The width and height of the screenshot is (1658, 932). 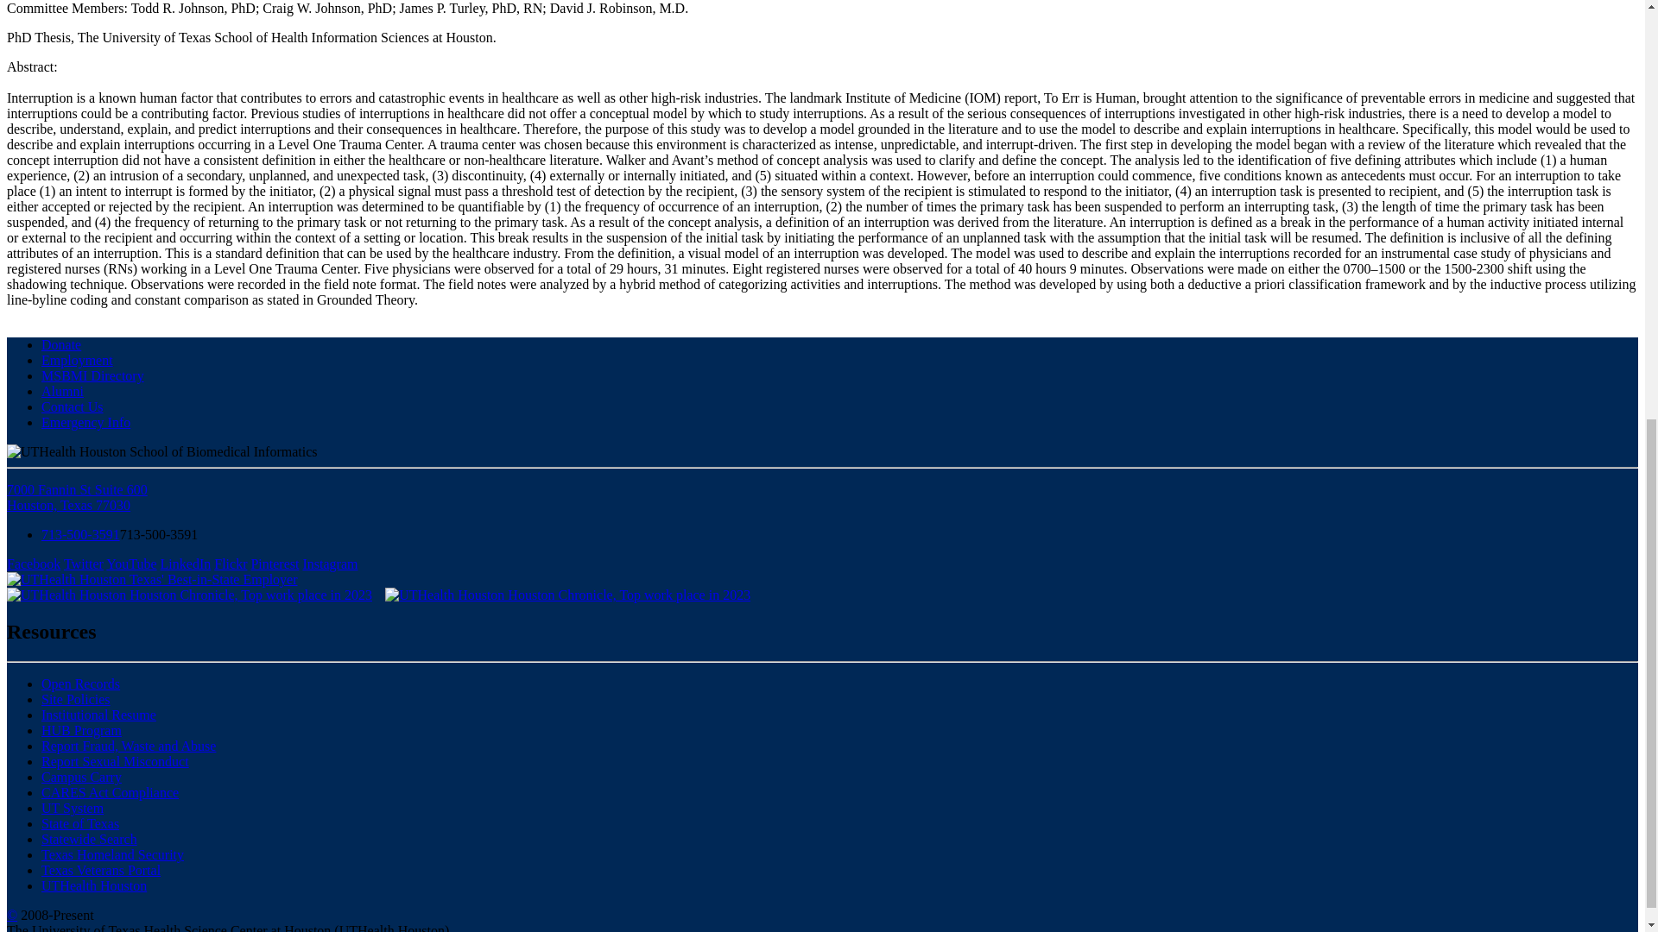 What do you see at coordinates (83, 564) in the screenshot?
I see `twitter` at bounding box center [83, 564].